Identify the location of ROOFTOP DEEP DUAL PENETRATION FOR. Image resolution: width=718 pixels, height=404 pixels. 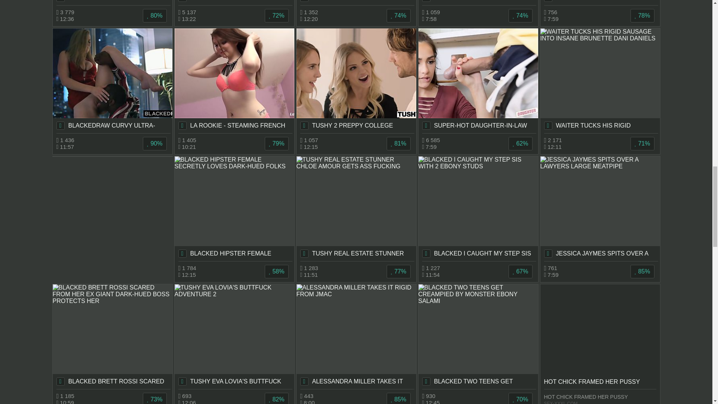
(478, 3).